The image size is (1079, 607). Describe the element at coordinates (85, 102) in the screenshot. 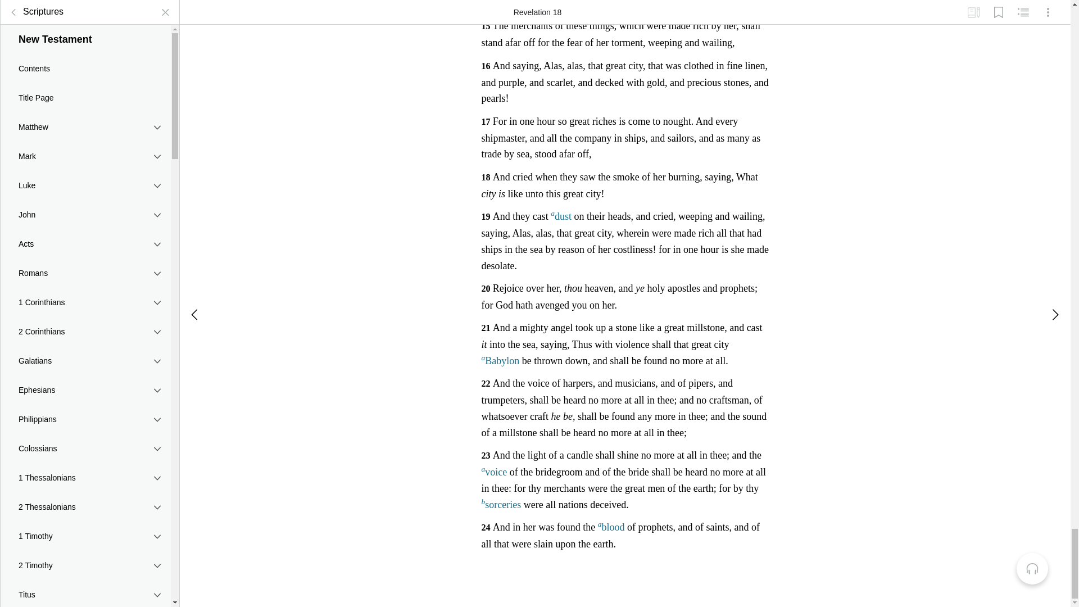

I see `Revelation 4` at that location.